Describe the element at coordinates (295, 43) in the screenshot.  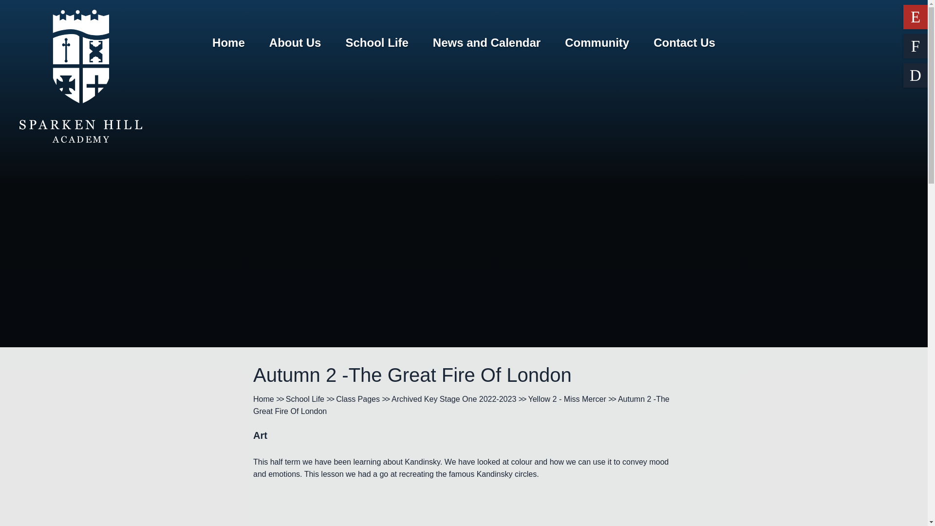
I see `About Us` at that location.